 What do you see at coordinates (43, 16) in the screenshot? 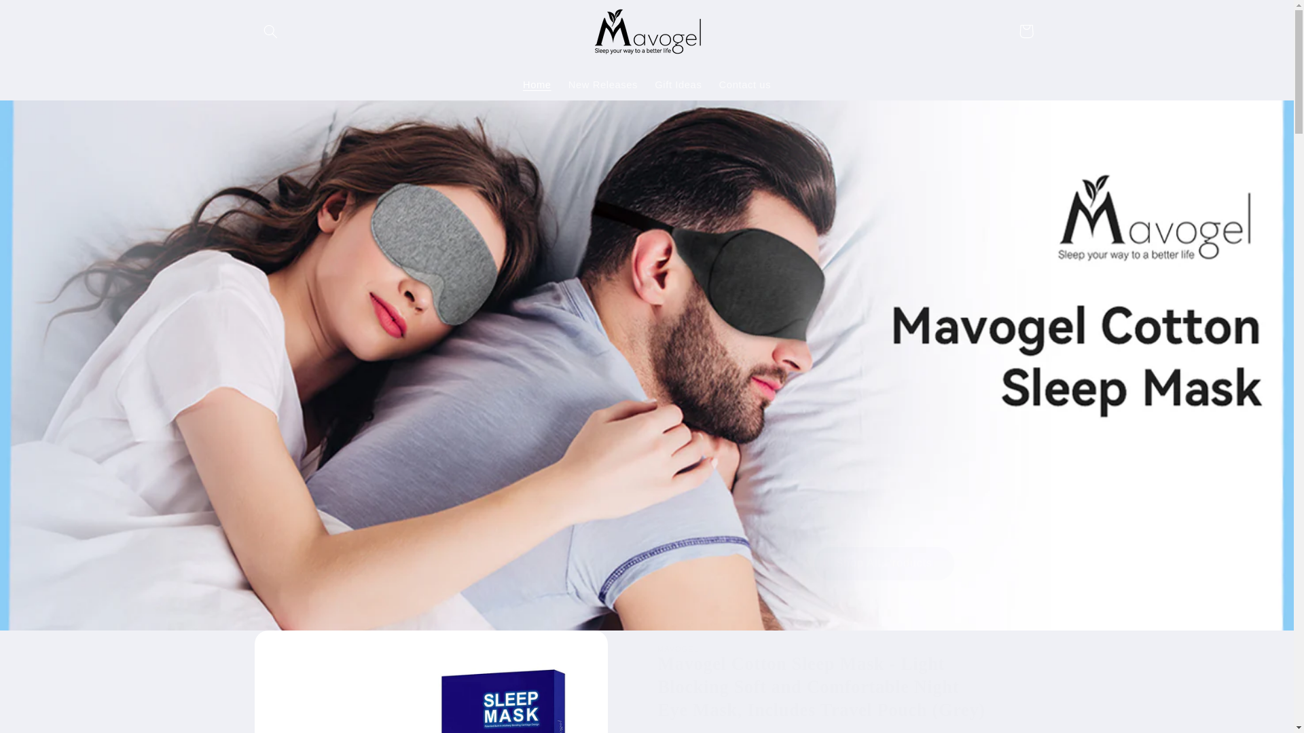
I see `Skip to content` at bounding box center [43, 16].